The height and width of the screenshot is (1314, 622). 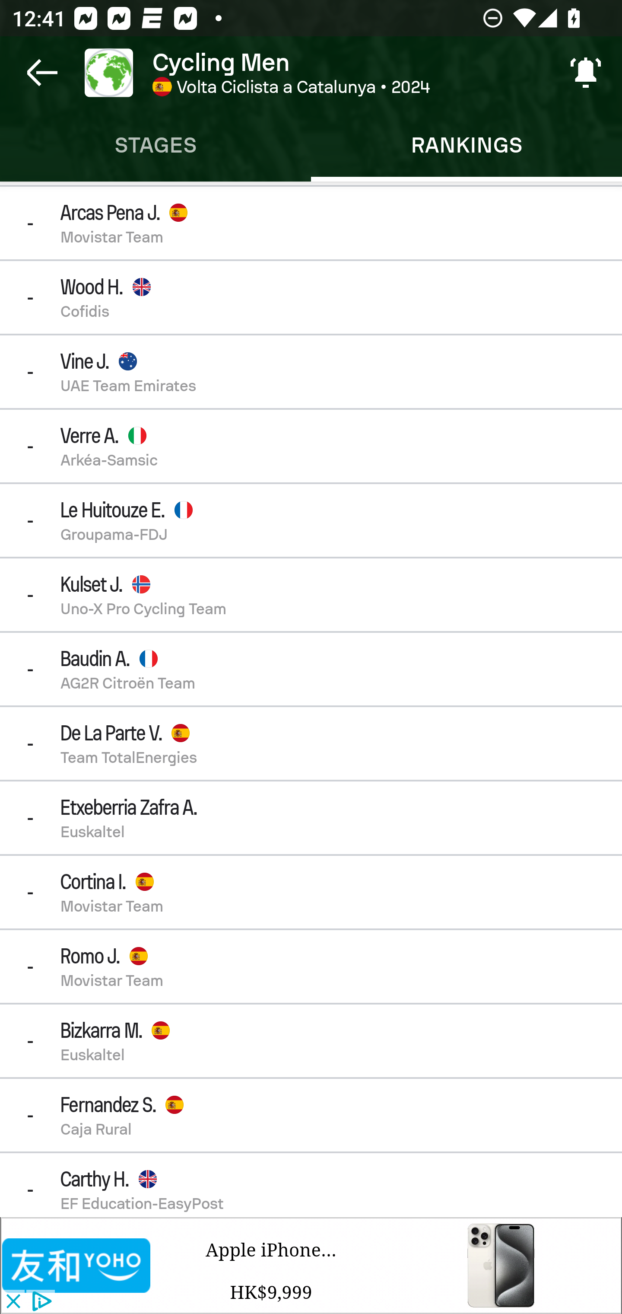 What do you see at coordinates (77, 1266) in the screenshot?
I see `  ` at bounding box center [77, 1266].